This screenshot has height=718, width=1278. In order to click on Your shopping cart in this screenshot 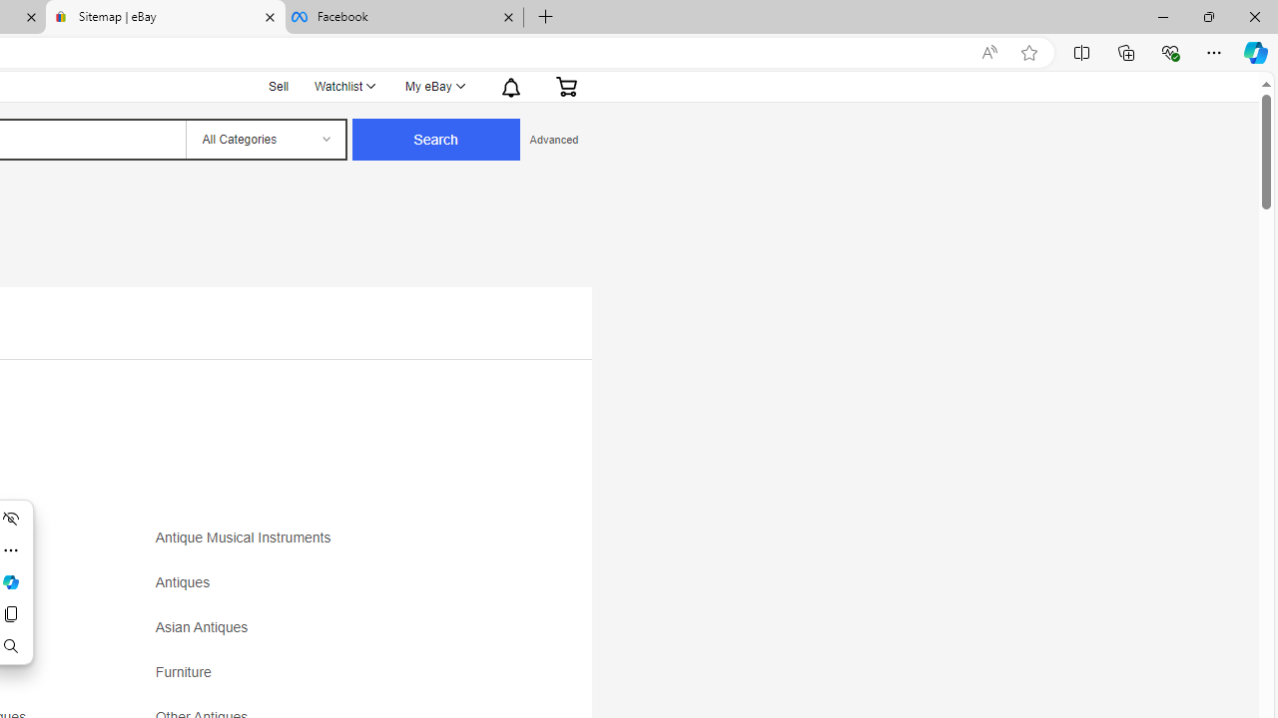, I will do `click(566, 86)`.